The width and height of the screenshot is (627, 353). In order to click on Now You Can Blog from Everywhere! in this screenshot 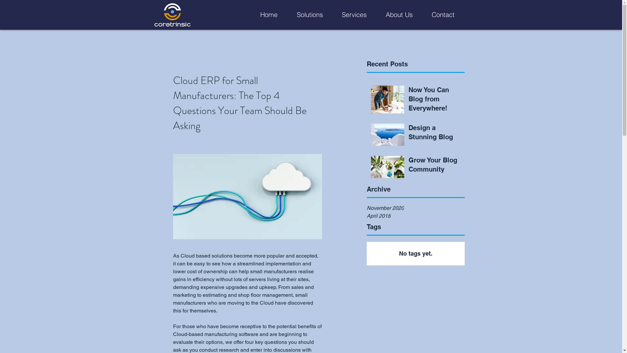, I will do `click(434, 100)`.